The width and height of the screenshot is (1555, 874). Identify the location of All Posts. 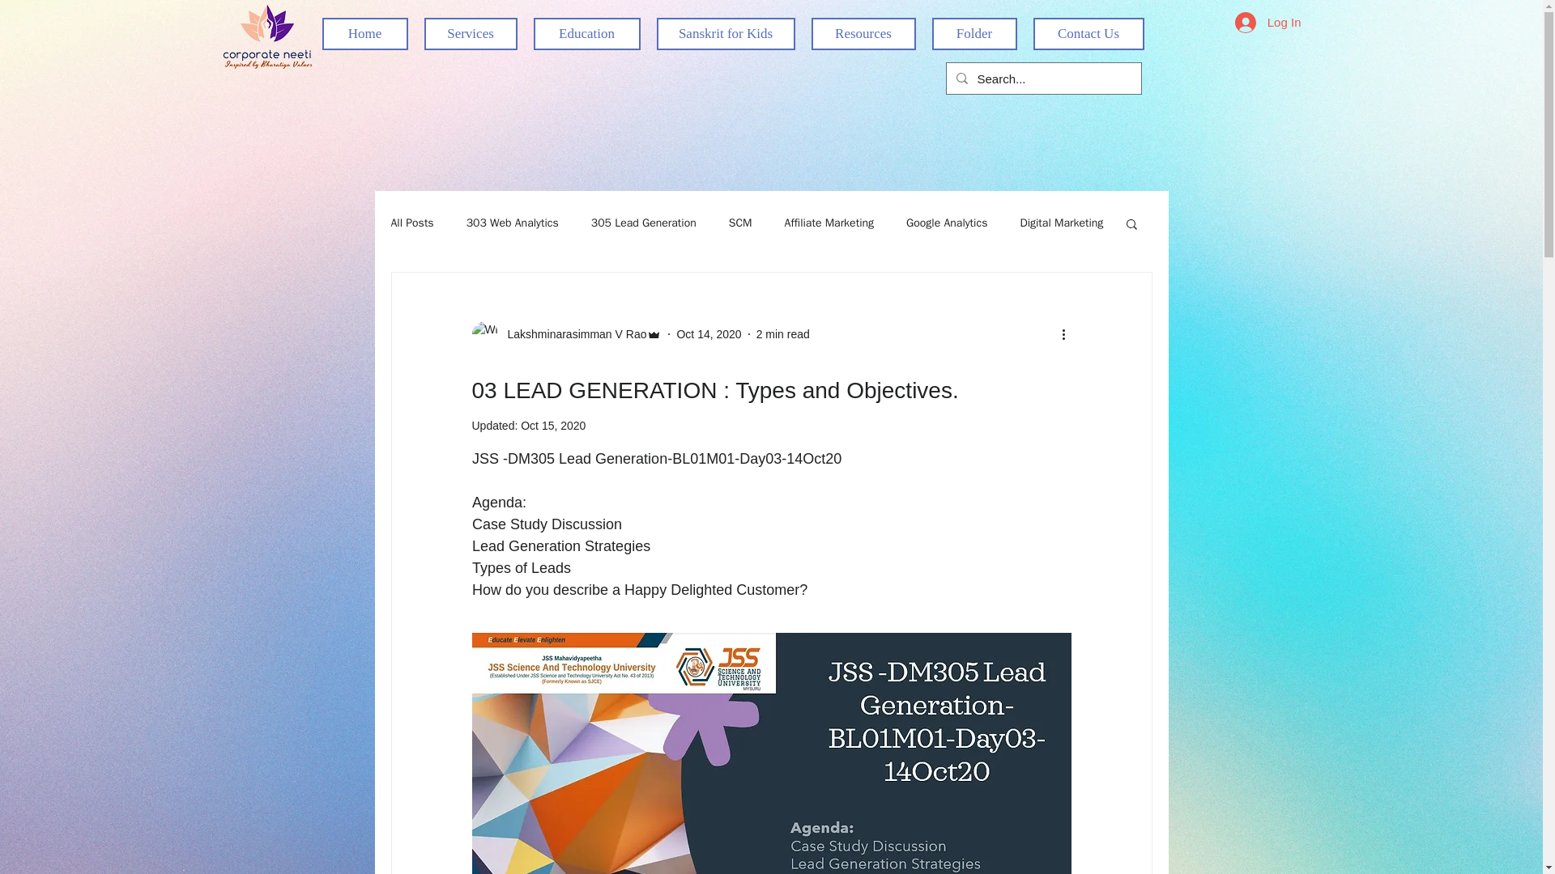
(411, 223).